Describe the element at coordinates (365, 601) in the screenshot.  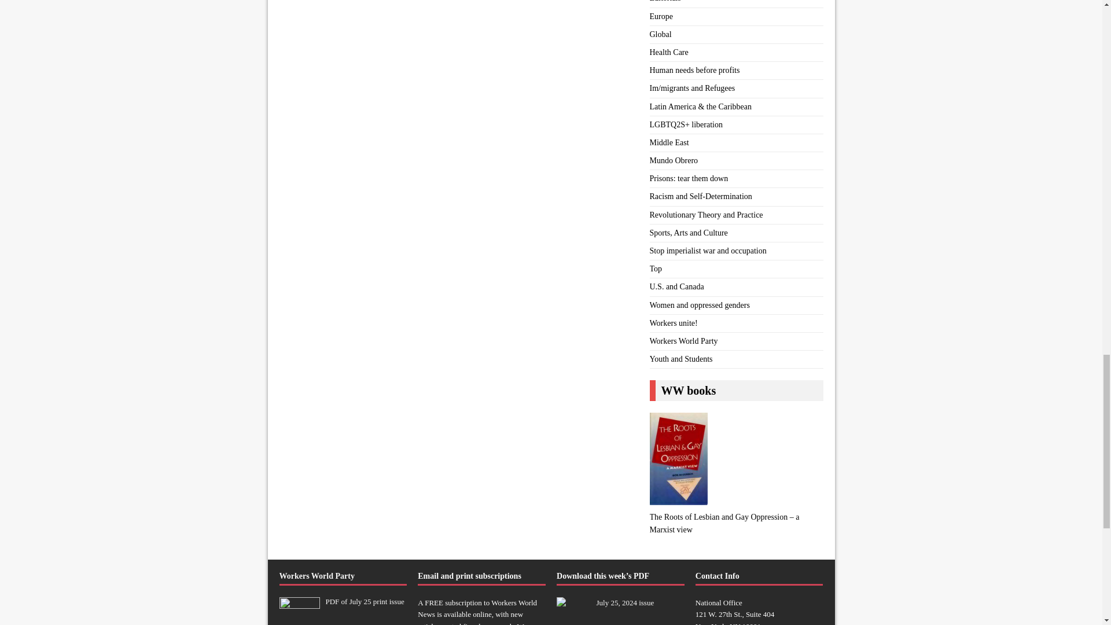
I see `PDF of July 25 print issue` at that location.